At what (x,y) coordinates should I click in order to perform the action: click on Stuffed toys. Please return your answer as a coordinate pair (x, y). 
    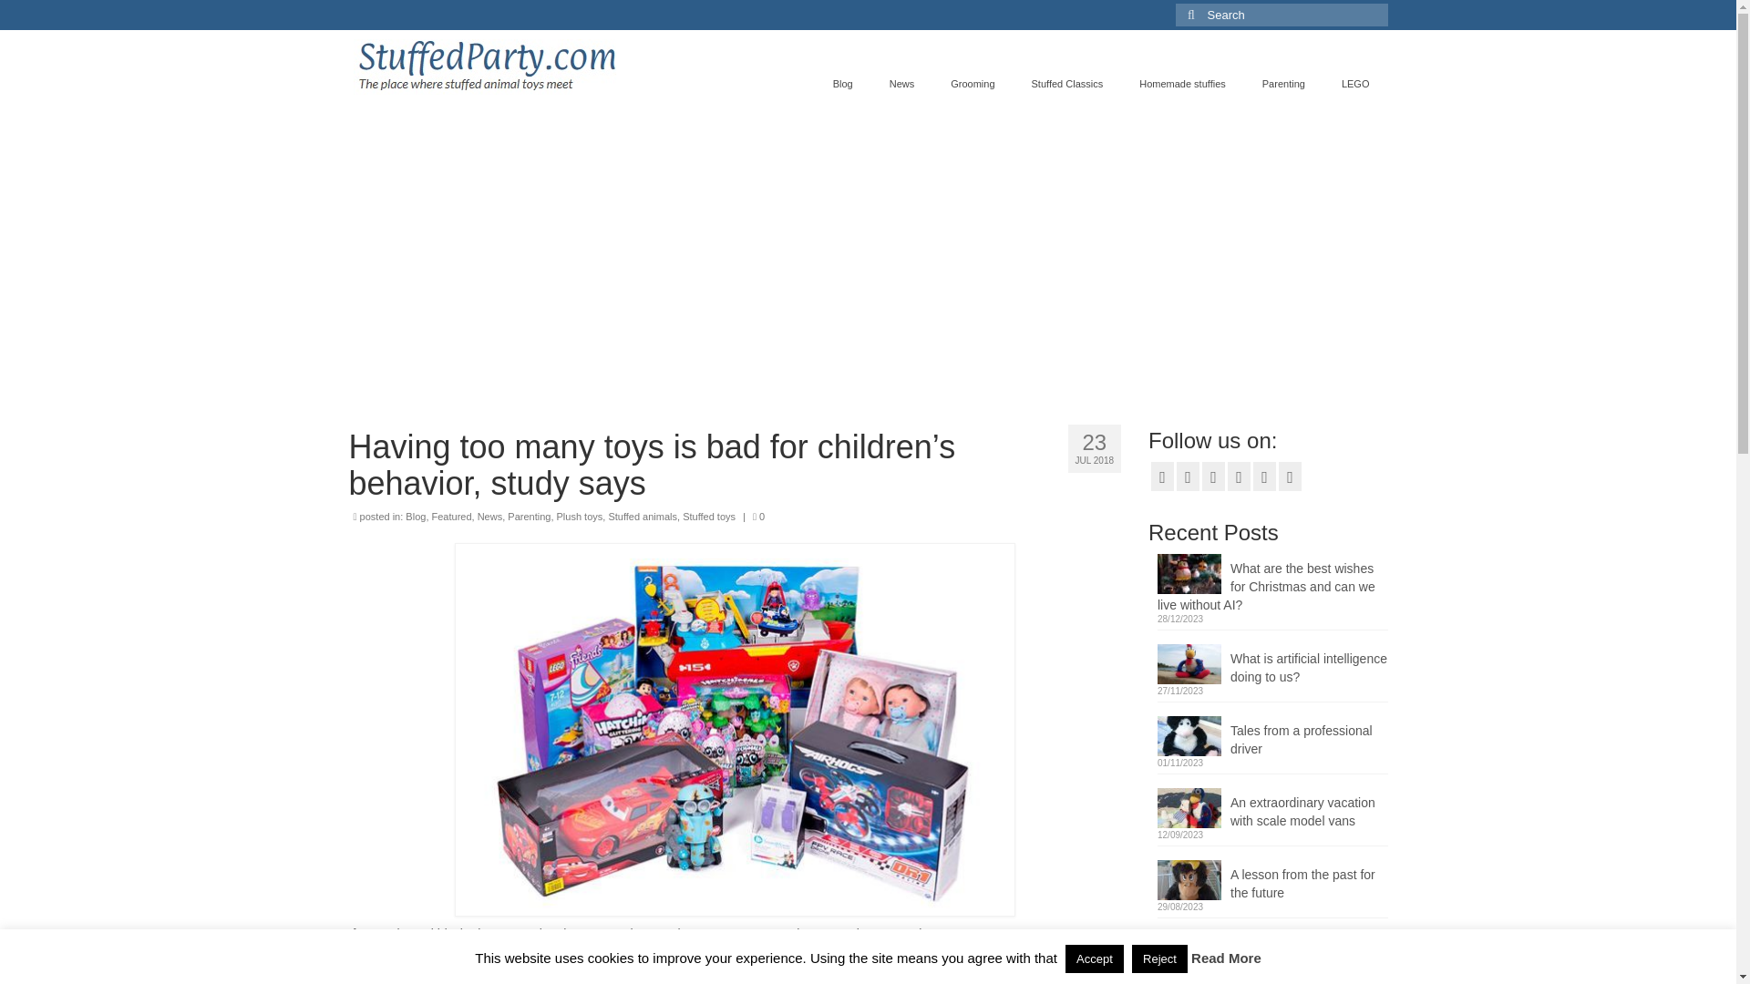
    Looking at the image, I should click on (708, 516).